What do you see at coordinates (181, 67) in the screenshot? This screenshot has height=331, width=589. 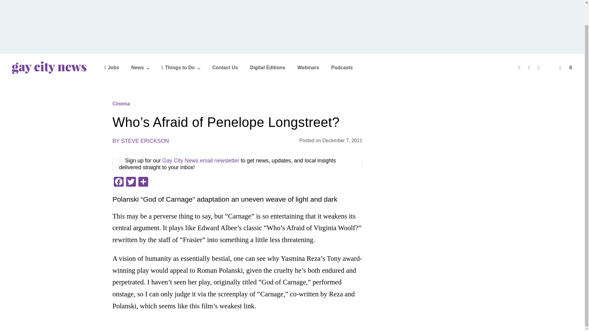 I see `Things to Do` at bounding box center [181, 67].